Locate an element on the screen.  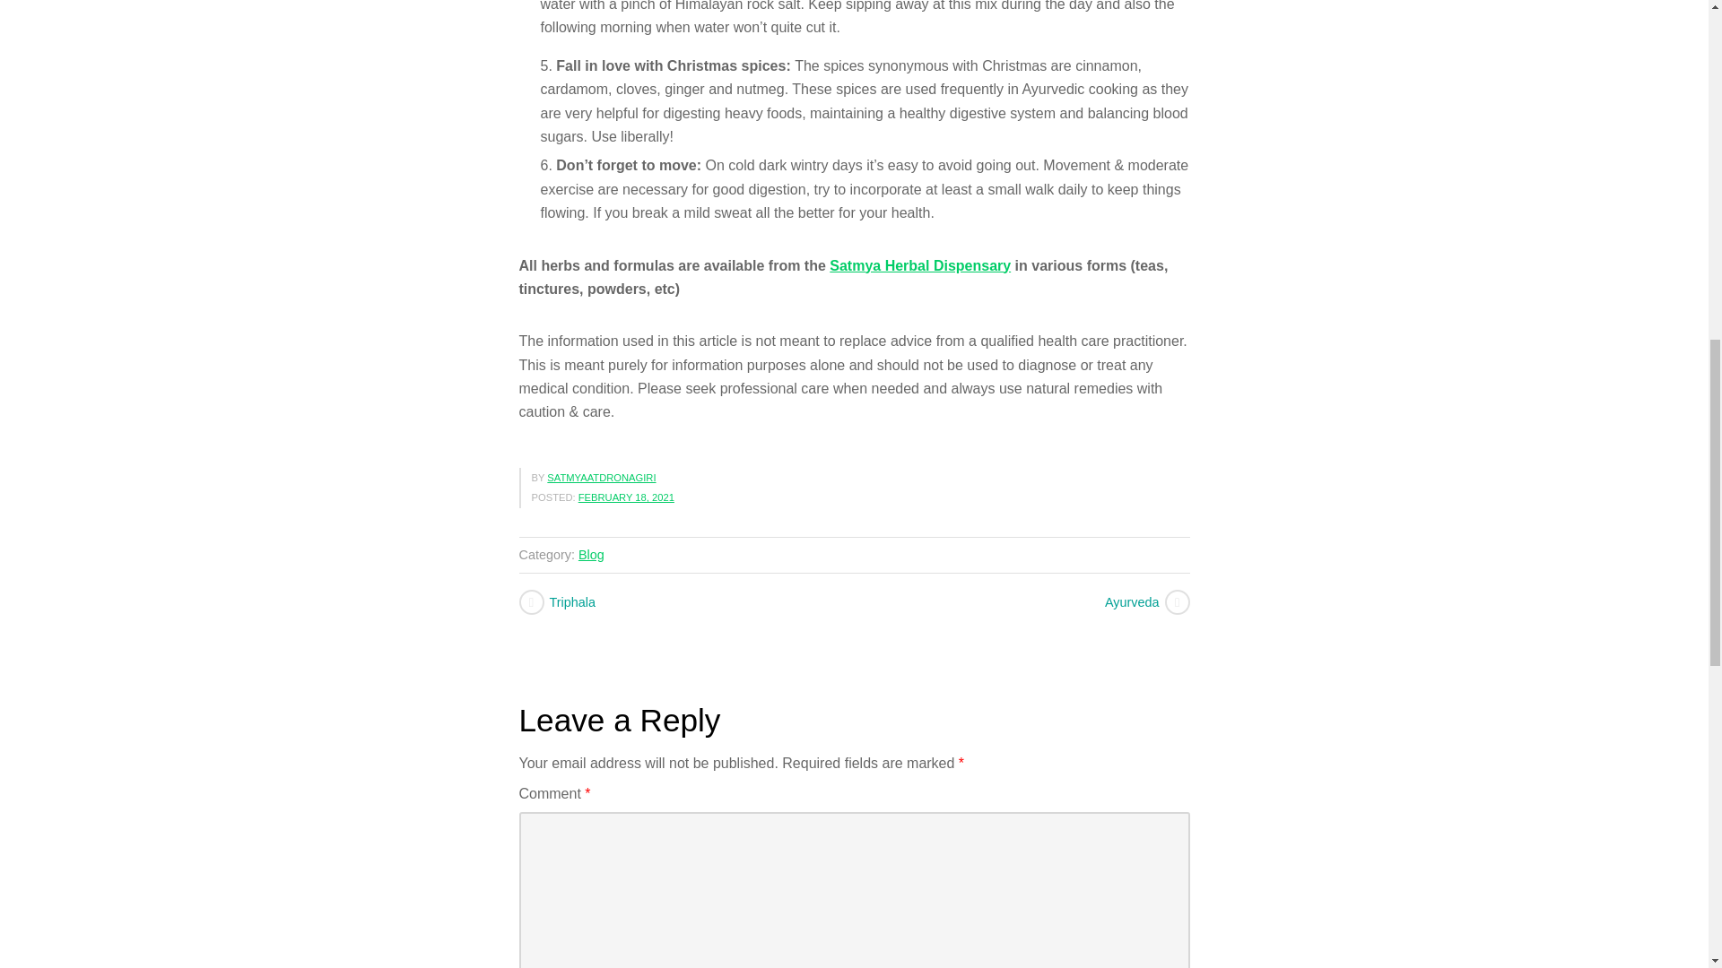
Triphala is located at coordinates (683, 601).